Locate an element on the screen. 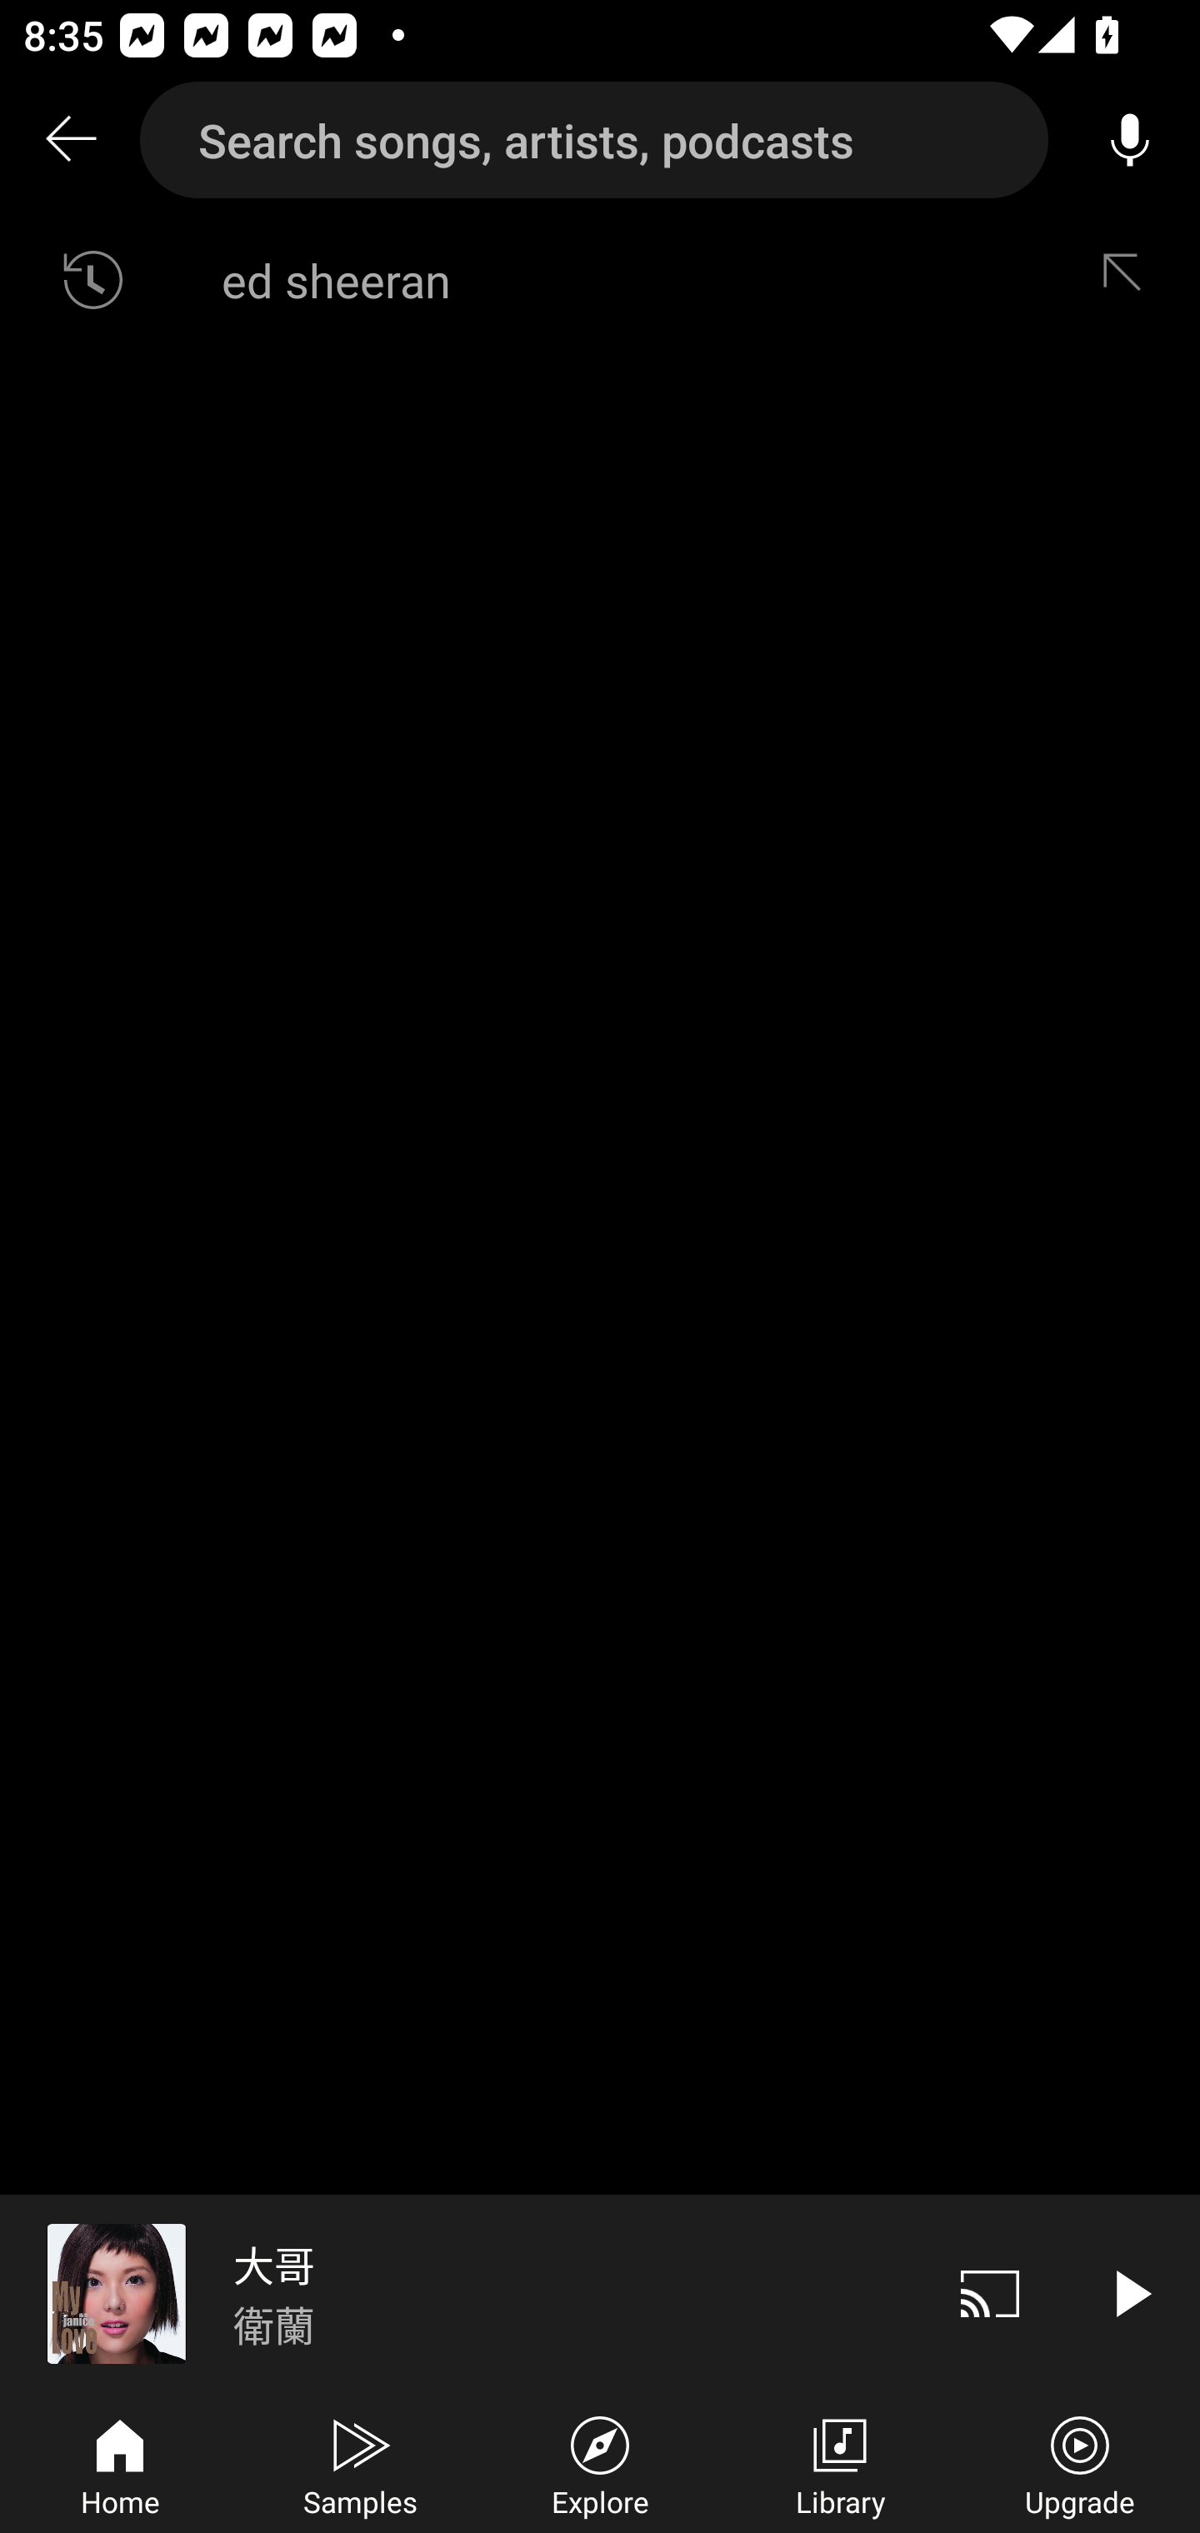 Image resolution: width=1200 pixels, height=2533 pixels. Edit suggestion ed sheeran is located at coordinates (1129, 280).